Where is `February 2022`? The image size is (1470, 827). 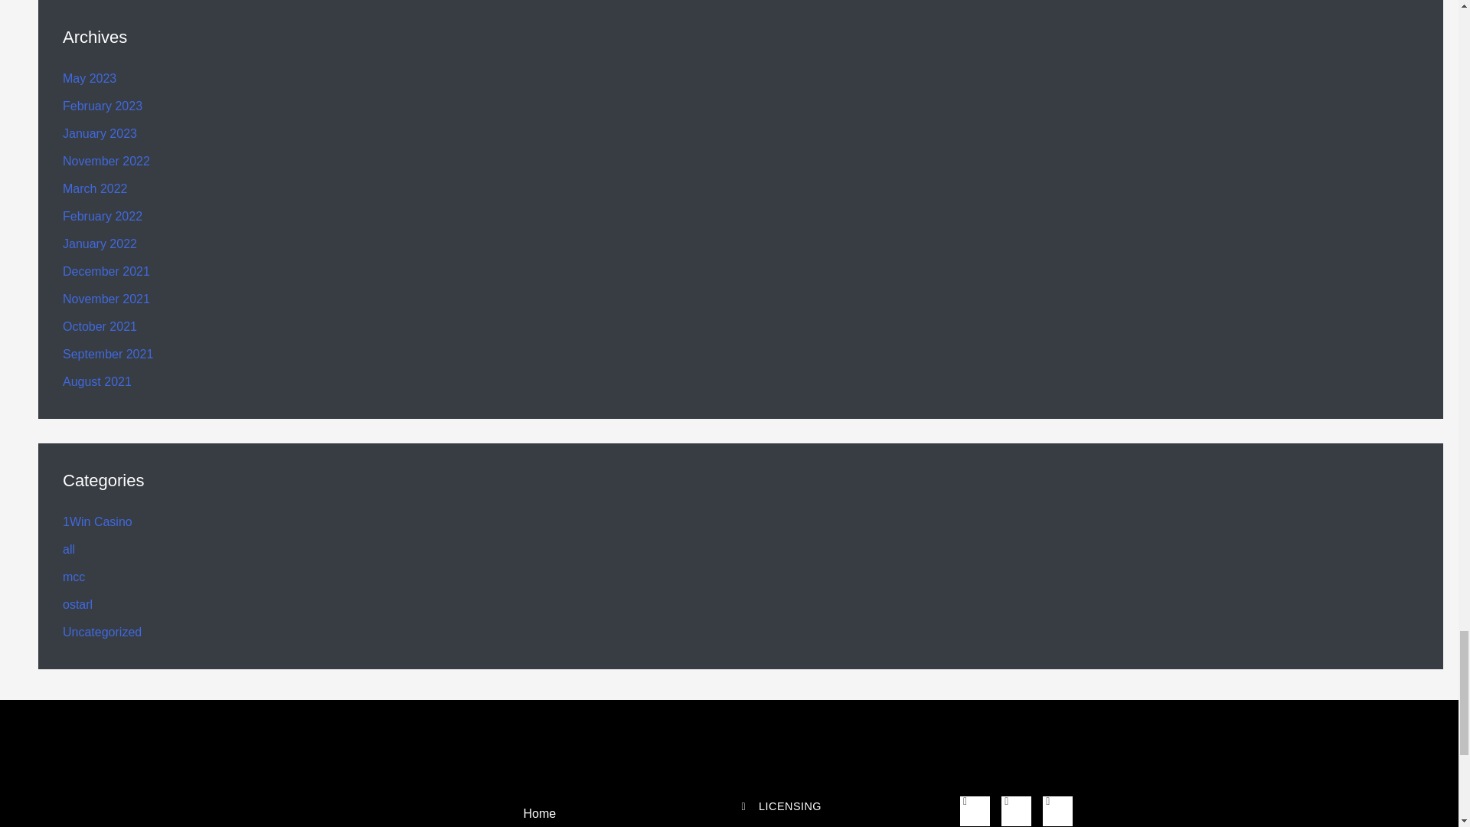 February 2022 is located at coordinates (103, 216).